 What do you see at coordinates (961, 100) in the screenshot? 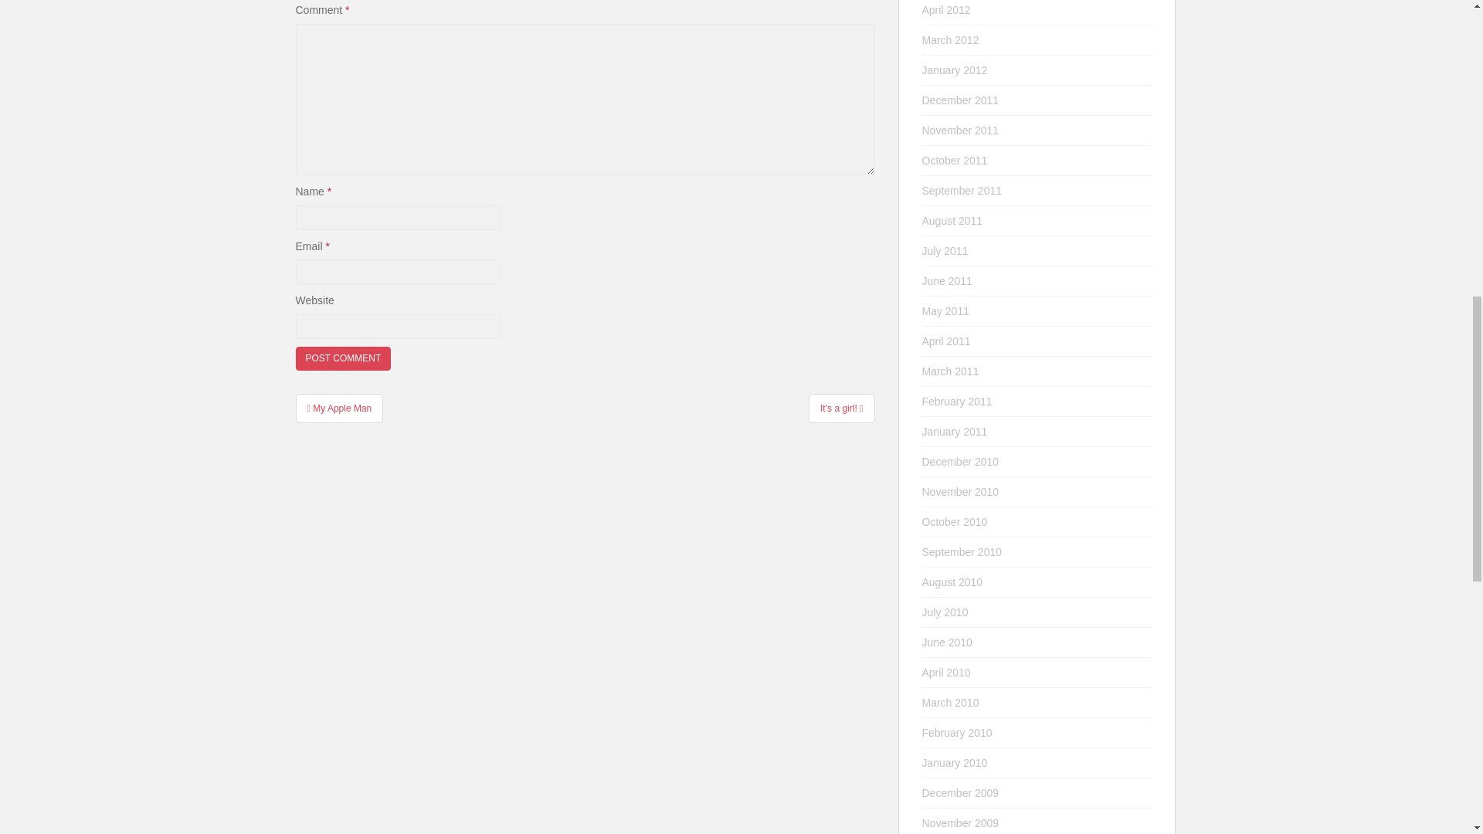
I see `December 2011` at bounding box center [961, 100].